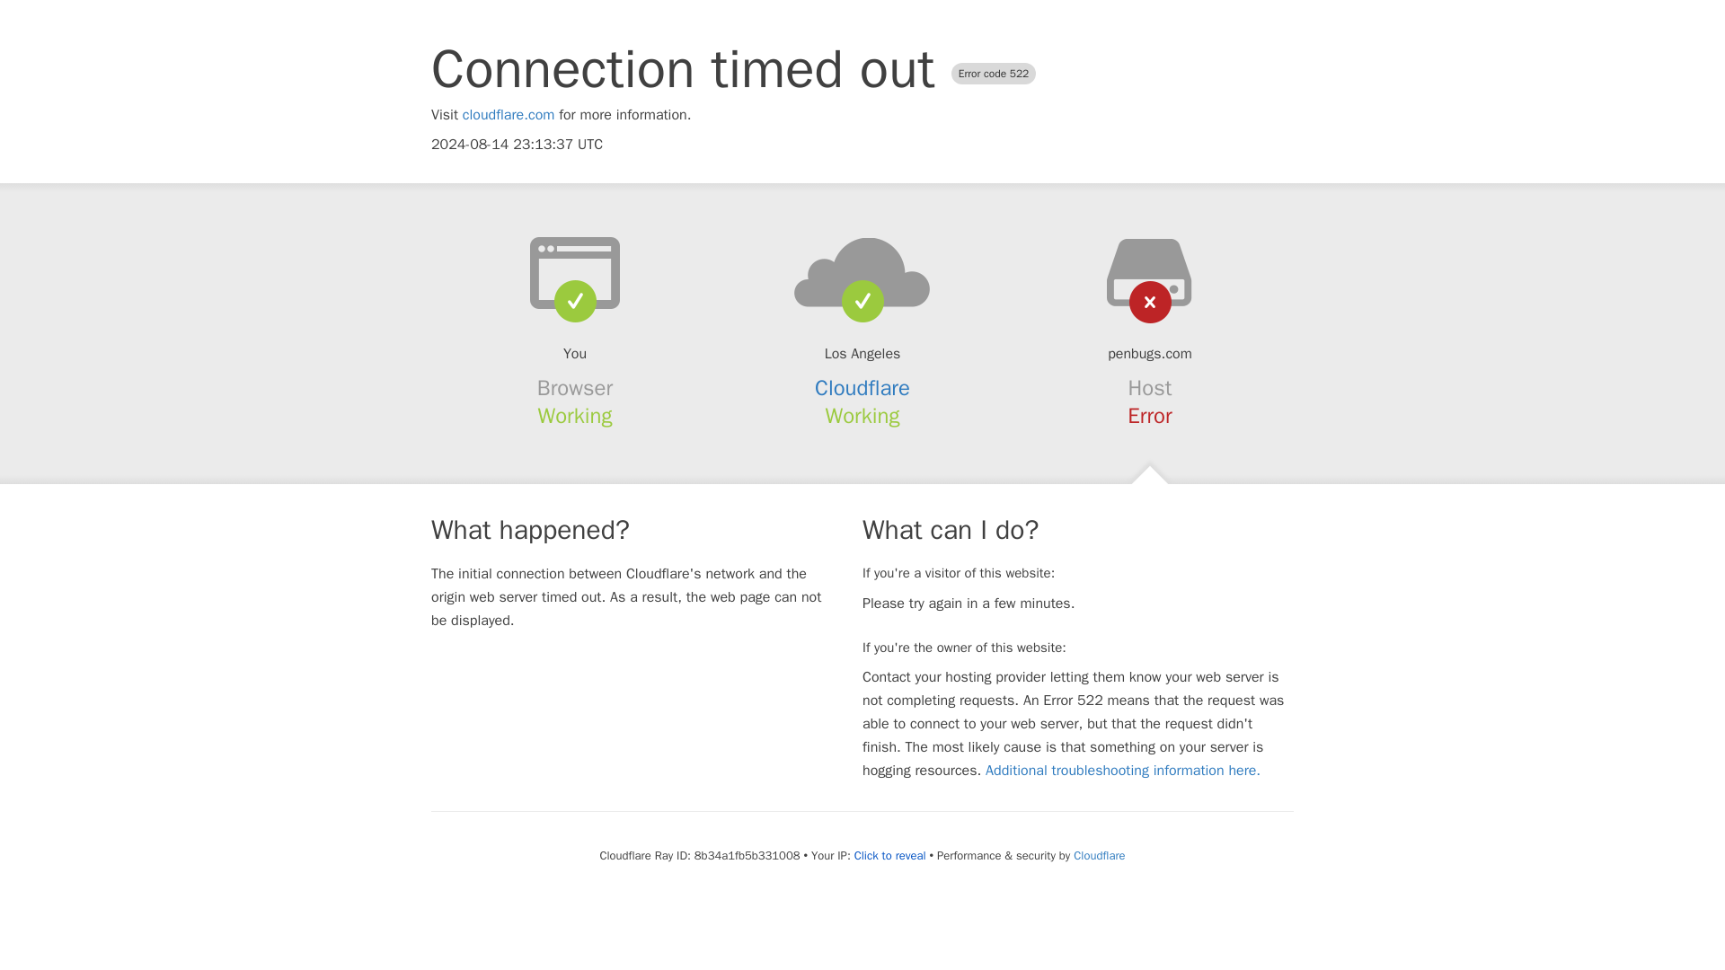 The height and width of the screenshot is (970, 1725). I want to click on Cloudflare, so click(1098, 855).